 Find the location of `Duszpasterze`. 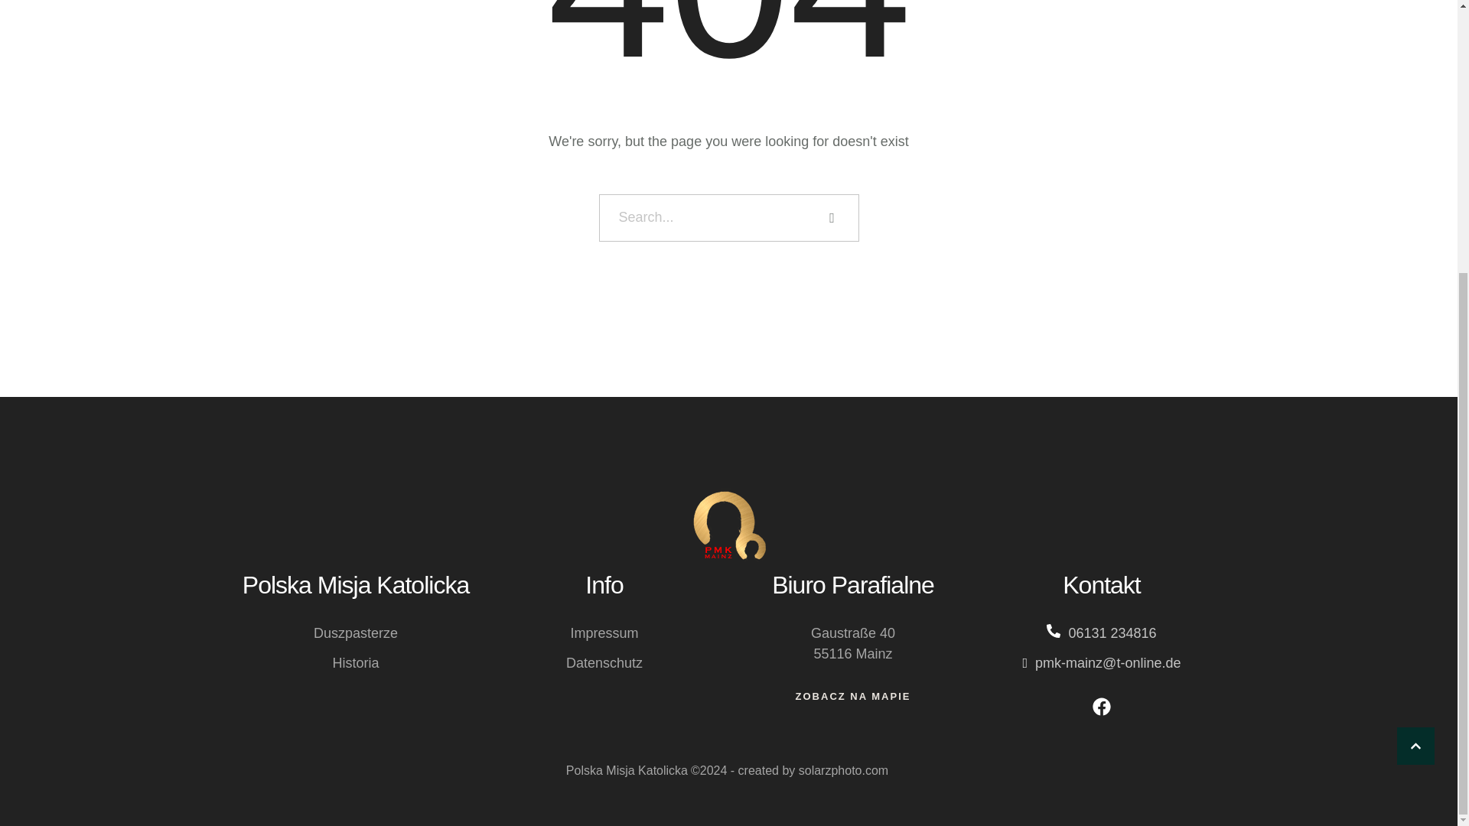

Duszpasterze is located at coordinates (356, 633).